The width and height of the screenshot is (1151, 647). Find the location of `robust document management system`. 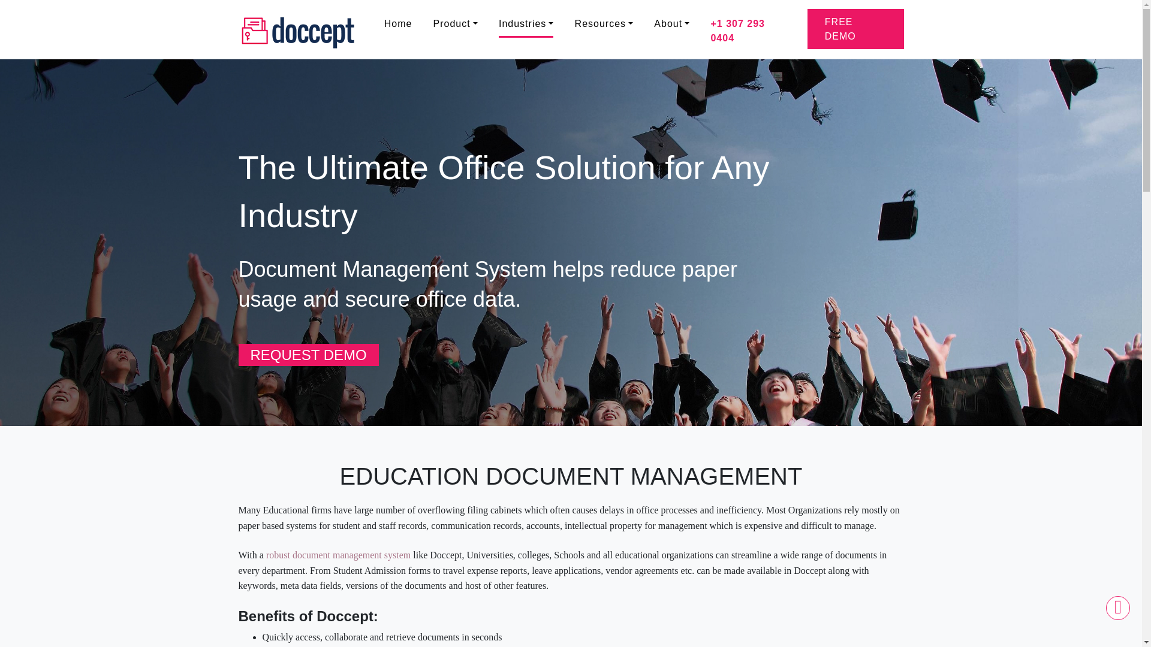

robust document management system is located at coordinates (338, 555).